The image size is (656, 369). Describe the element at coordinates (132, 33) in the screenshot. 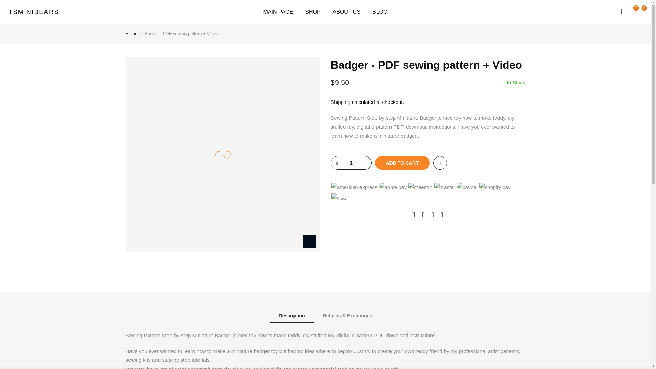

I see `Home` at that location.